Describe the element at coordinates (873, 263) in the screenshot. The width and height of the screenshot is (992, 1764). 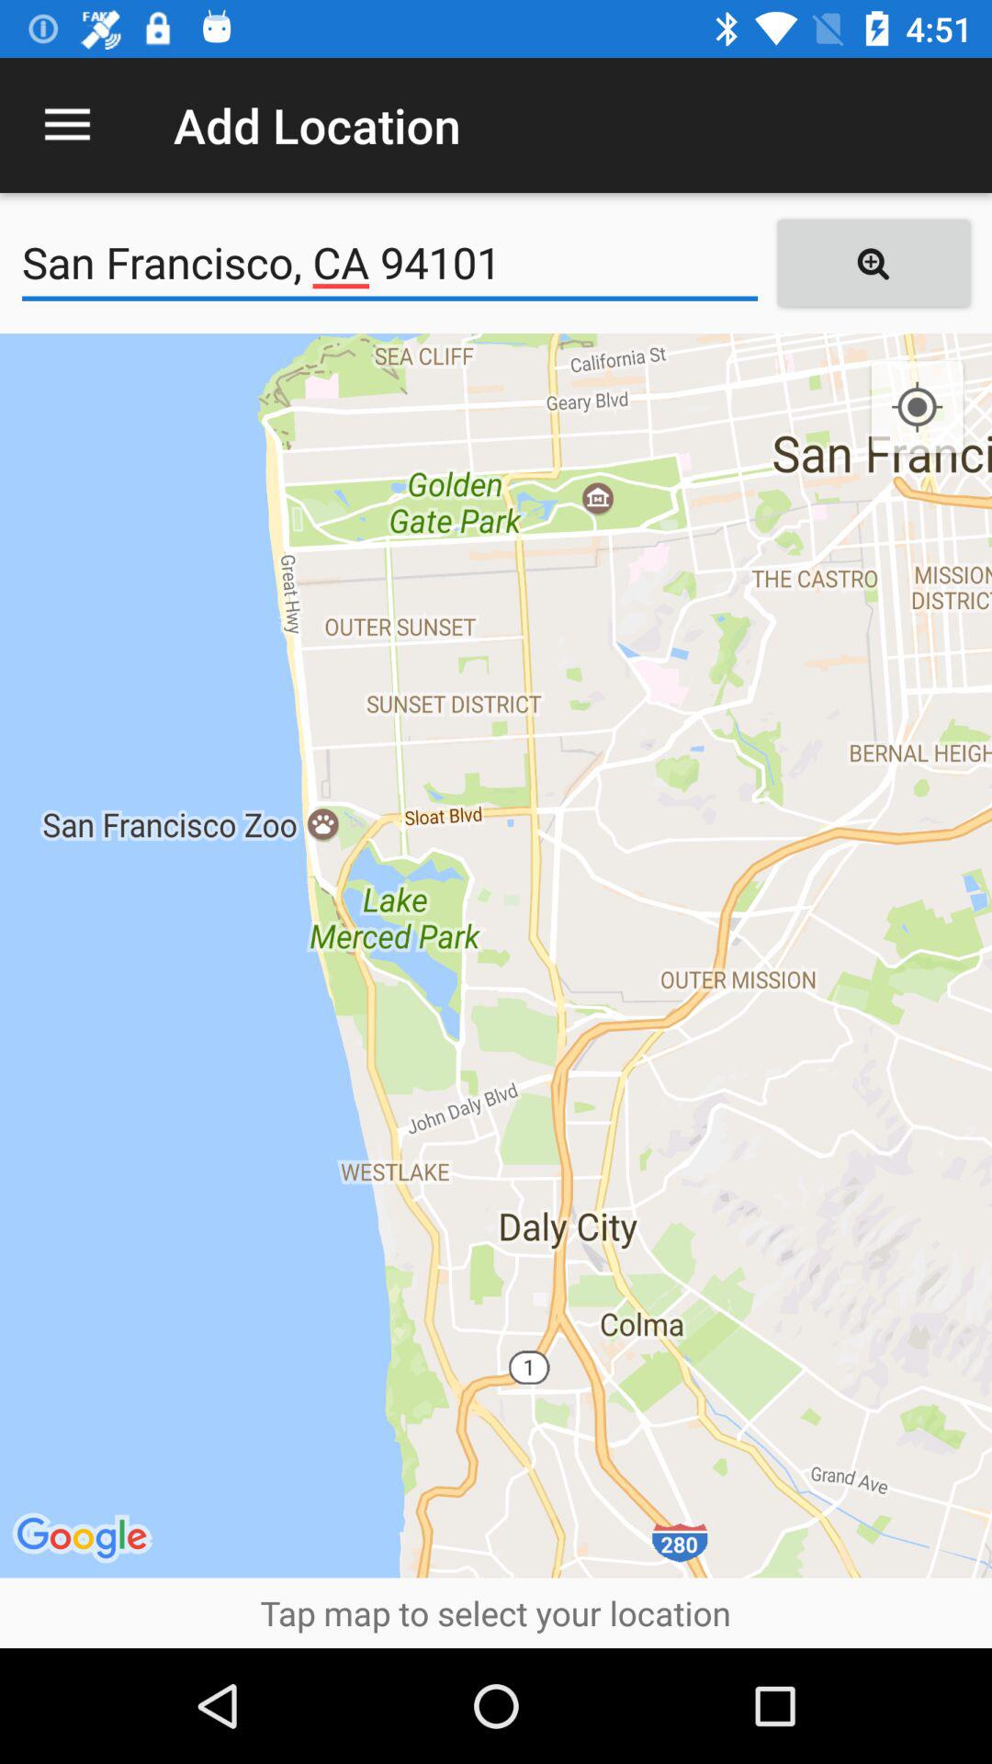
I see `choose icon next to san francisco ca item` at that location.